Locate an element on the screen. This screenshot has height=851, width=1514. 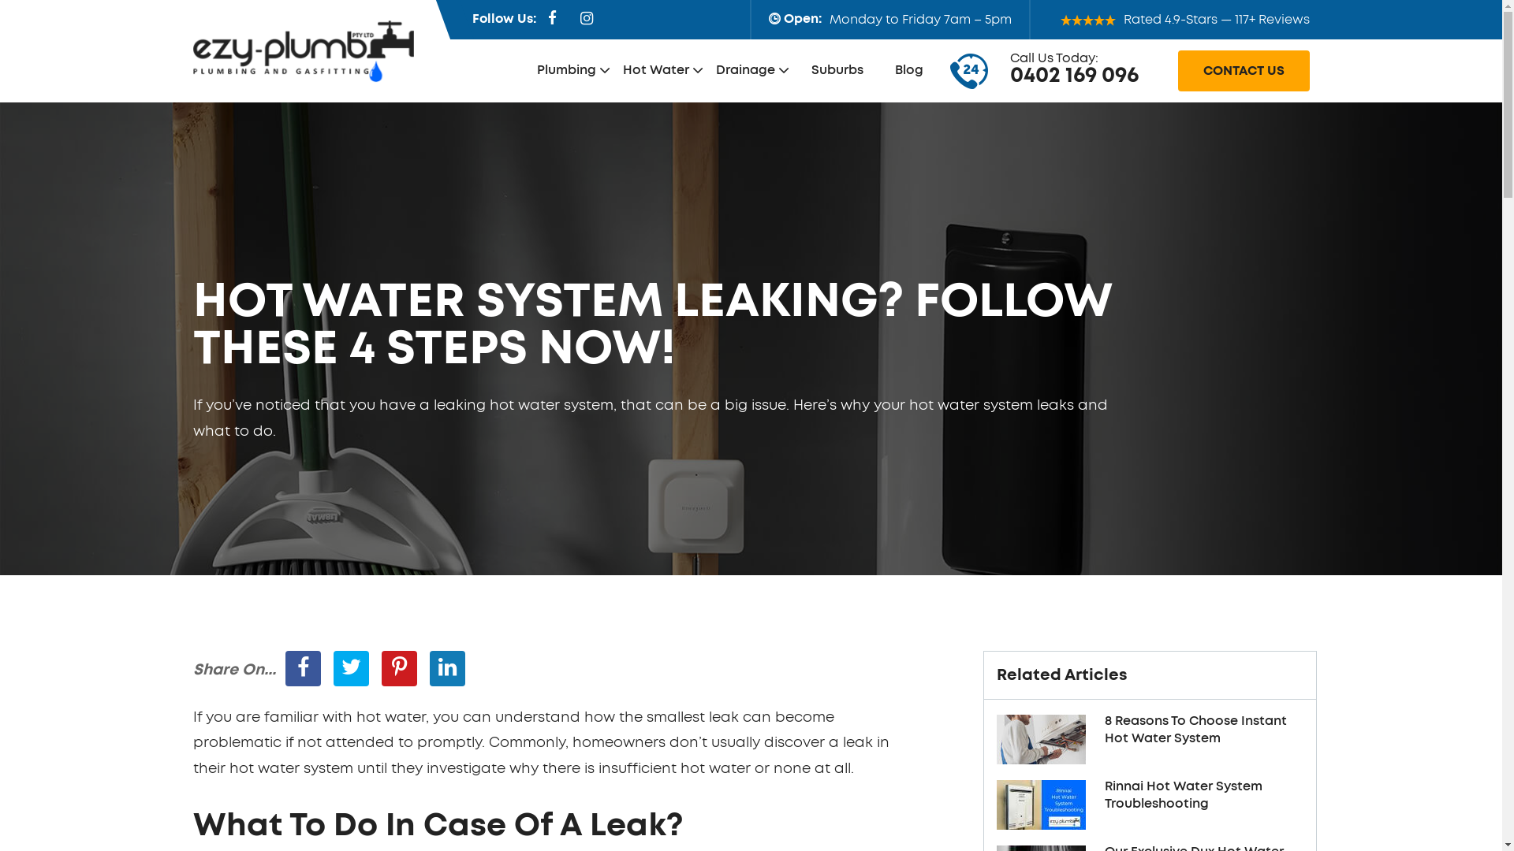
Drainage is located at coordinates (752, 71).